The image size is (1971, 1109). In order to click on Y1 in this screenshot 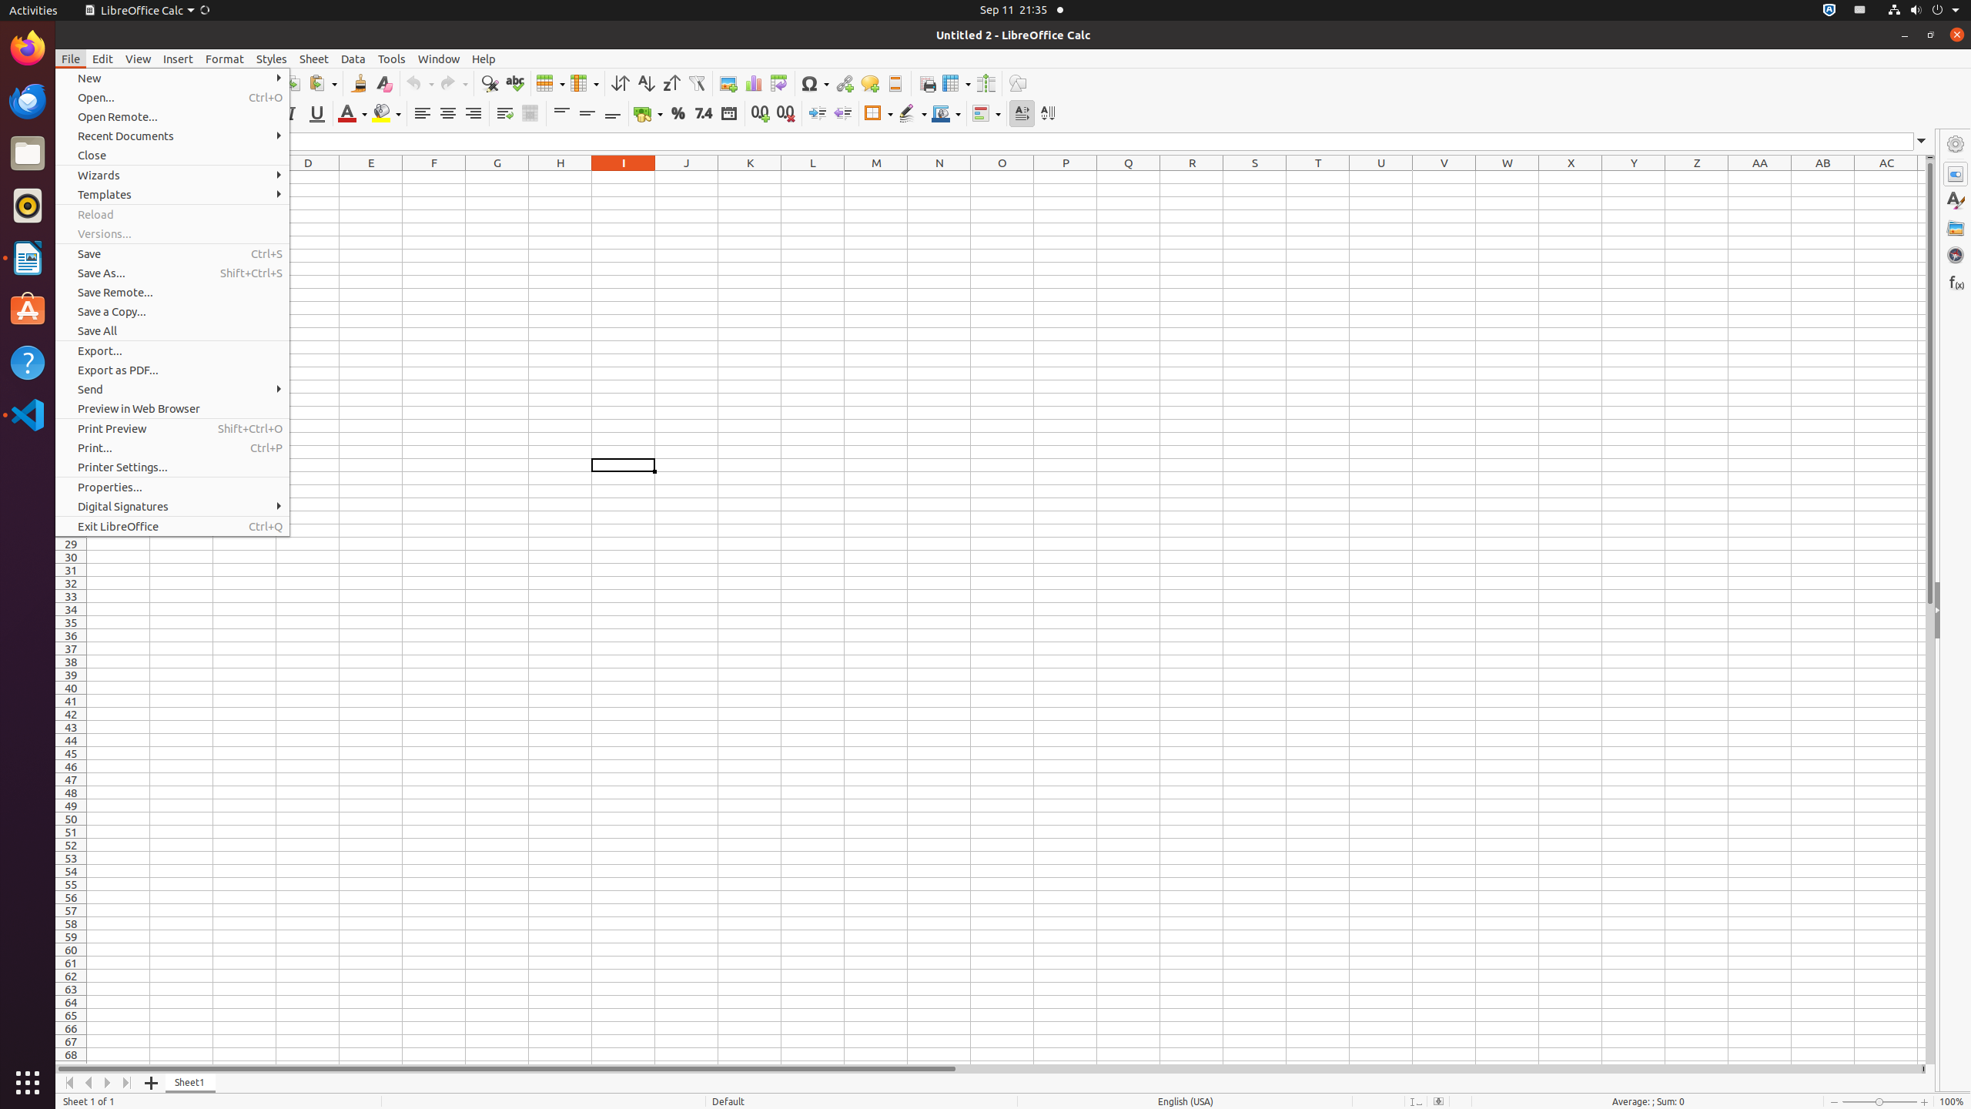, I will do `click(1634, 177)`.